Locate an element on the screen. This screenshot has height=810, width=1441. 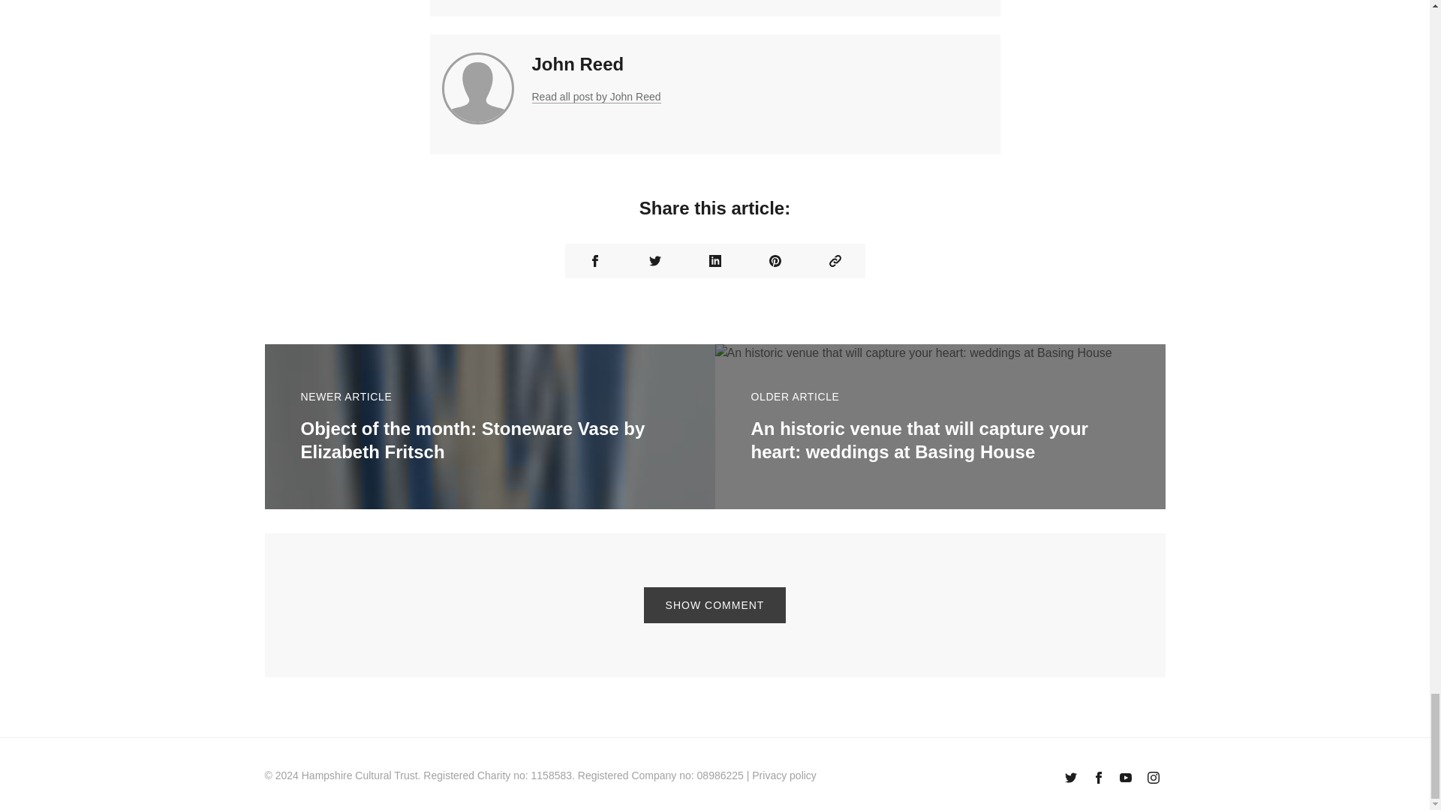
Share on Pinterest is located at coordinates (775, 261).